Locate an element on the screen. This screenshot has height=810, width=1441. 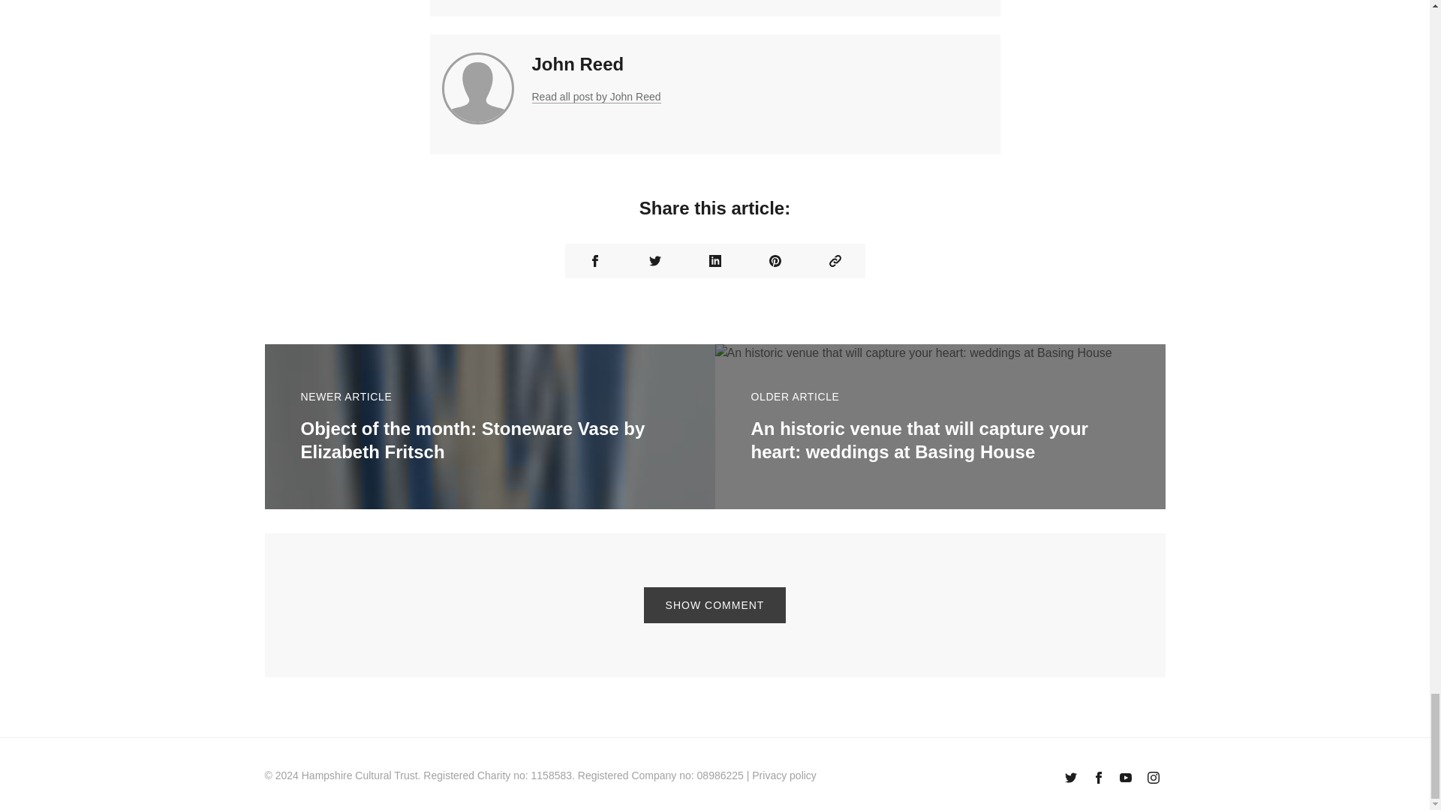
Share on Pinterest is located at coordinates (775, 261).